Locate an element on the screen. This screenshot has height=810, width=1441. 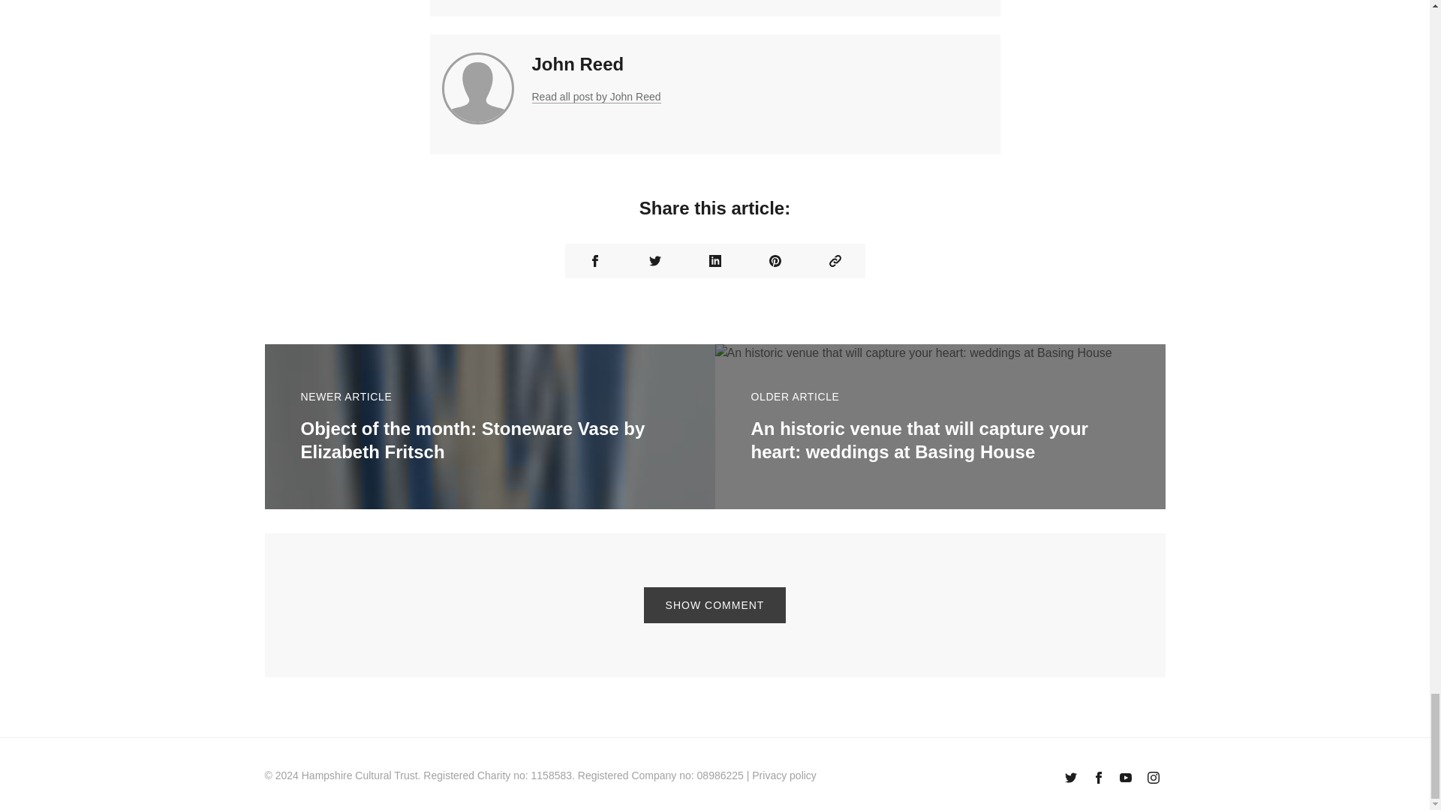
Share on Pinterest is located at coordinates (775, 261).